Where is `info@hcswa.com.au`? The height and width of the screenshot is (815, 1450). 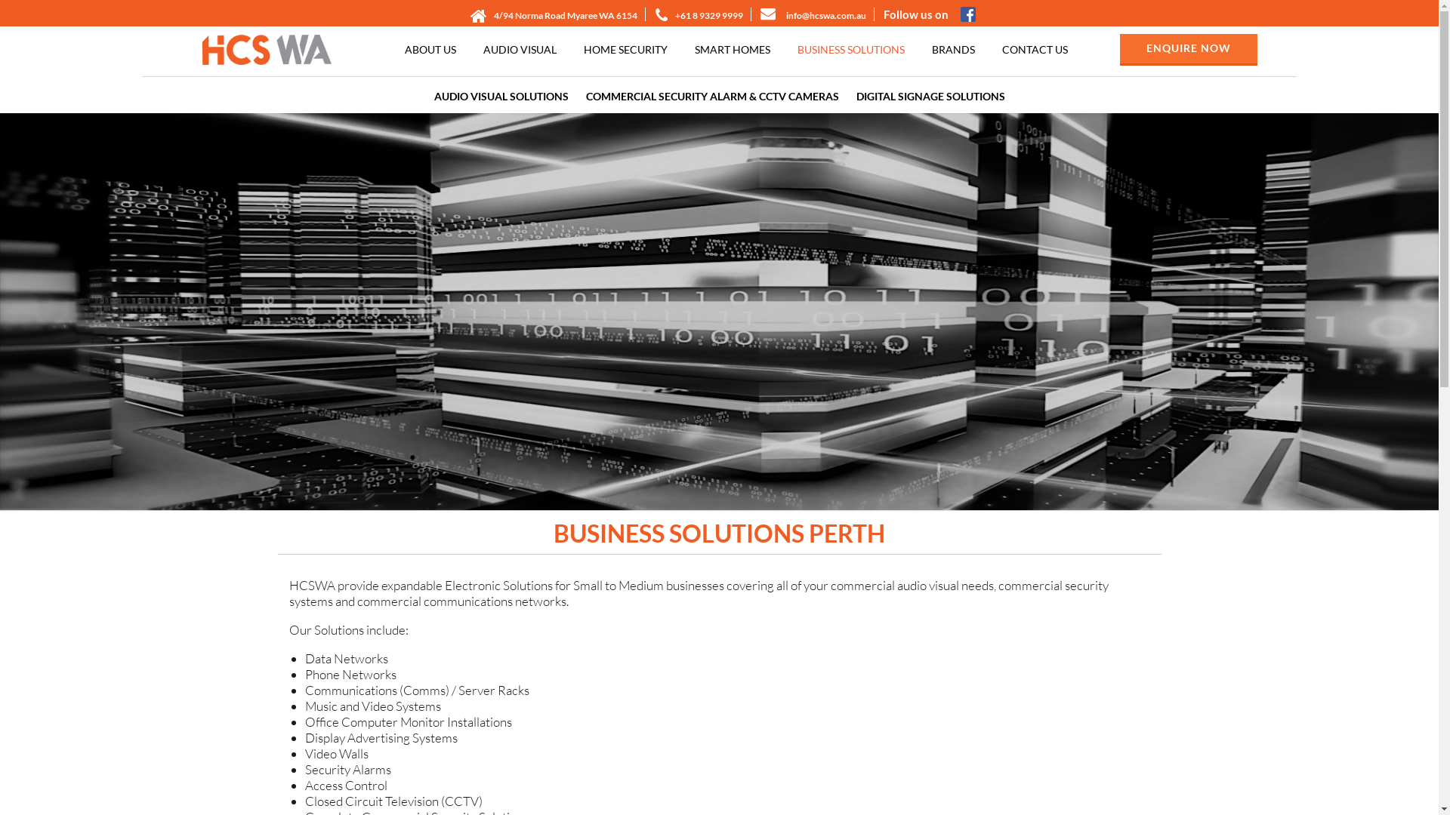
info@hcswa.com.au is located at coordinates (826, 15).